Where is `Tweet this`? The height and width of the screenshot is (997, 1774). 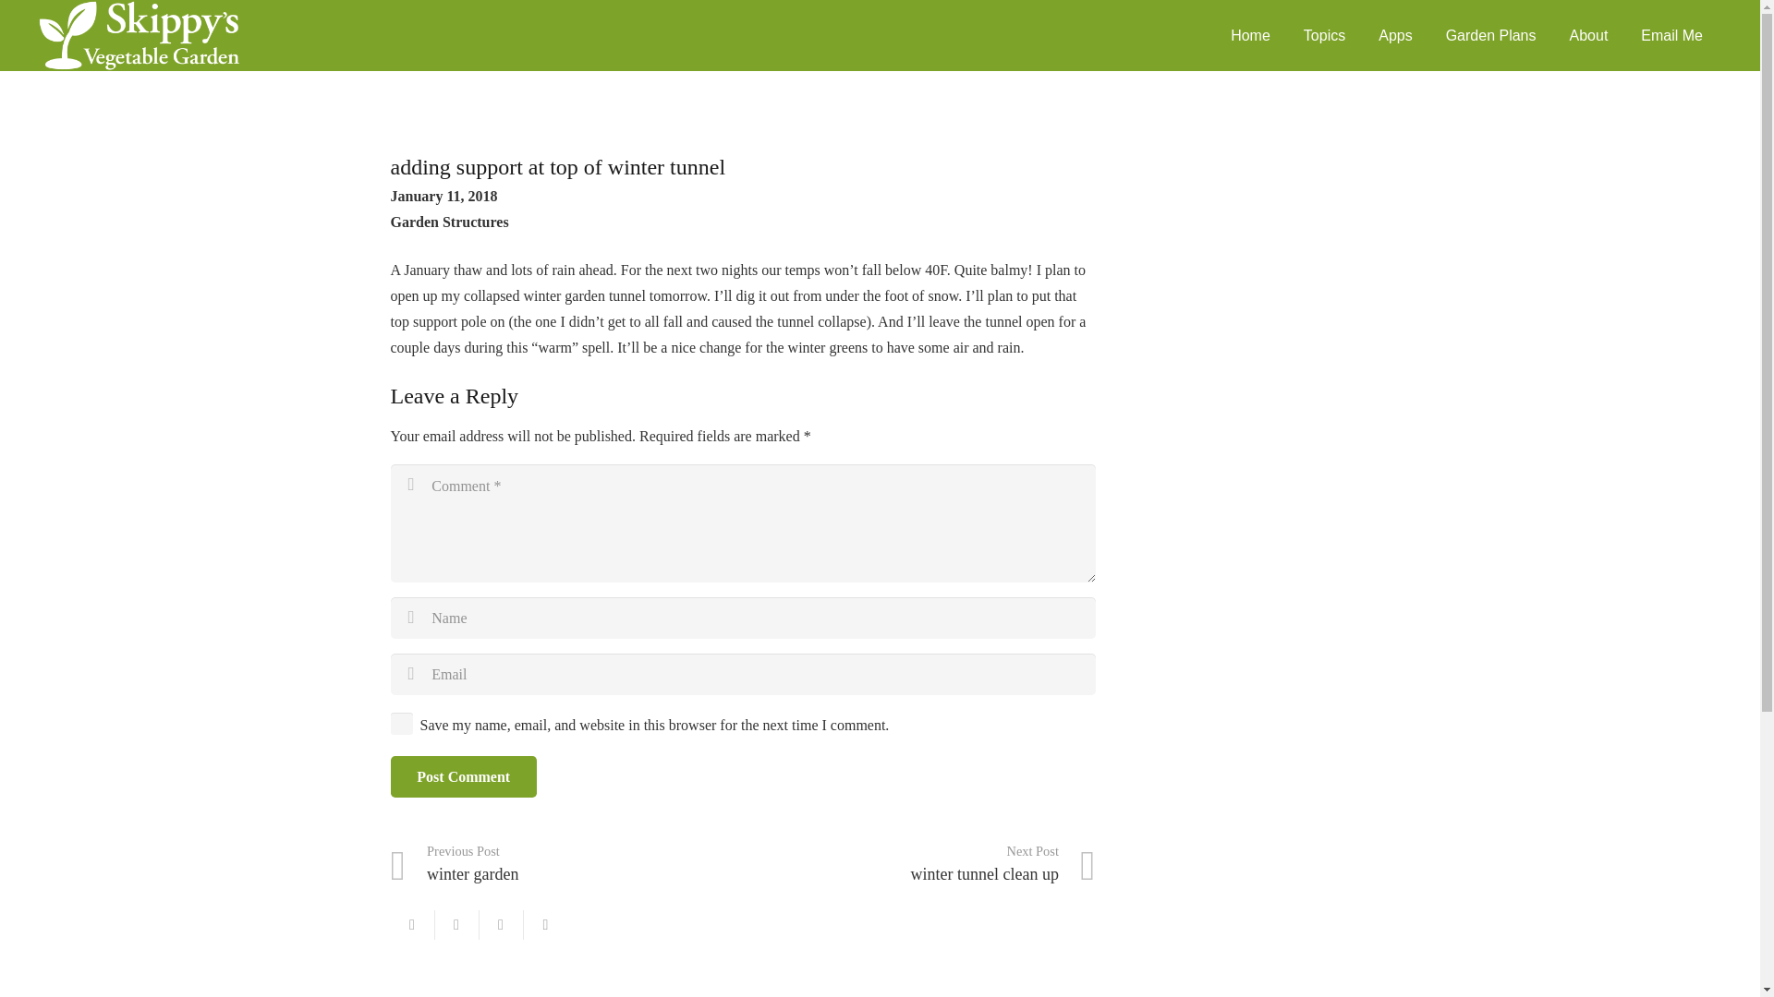
Tweet this is located at coordinates (501, 925).